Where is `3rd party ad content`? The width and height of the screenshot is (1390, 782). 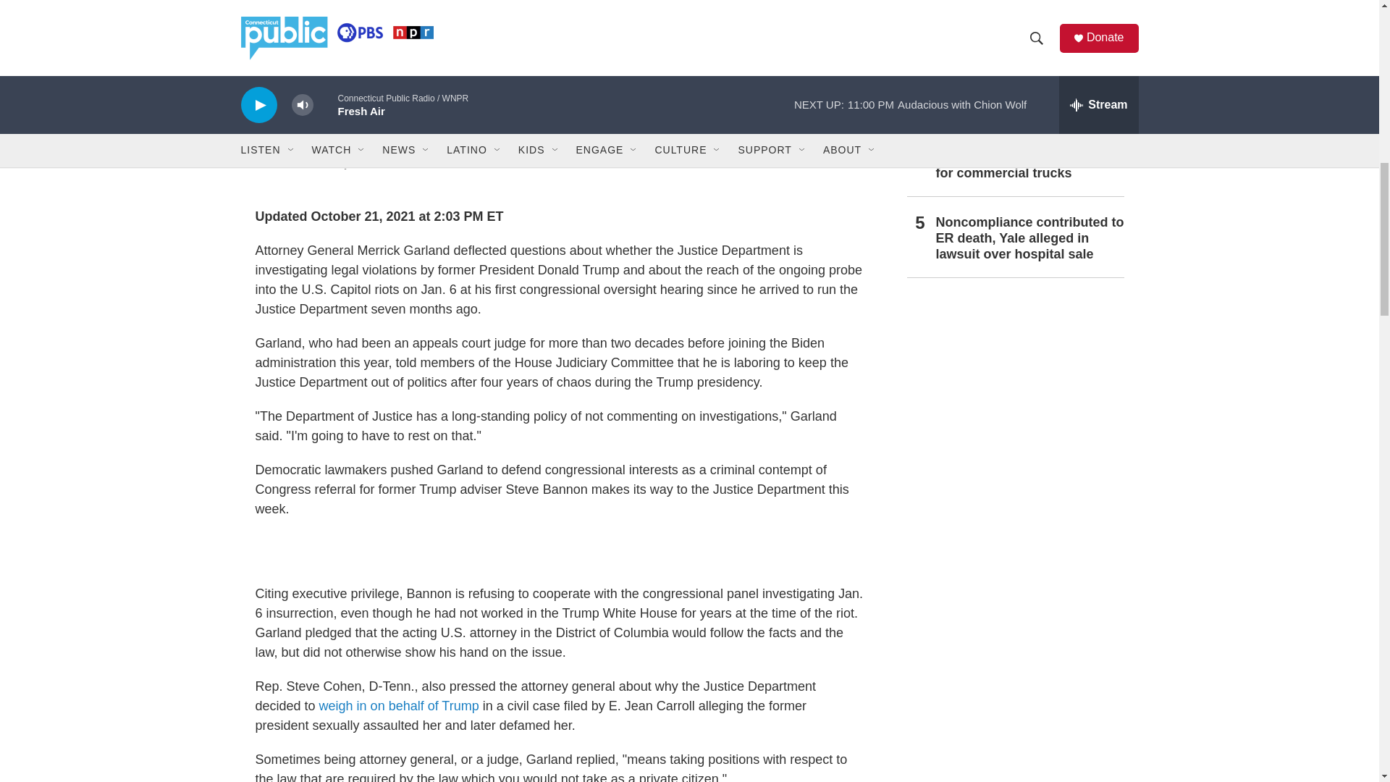 3rd party ad content is located at coordinates (1014, 754).